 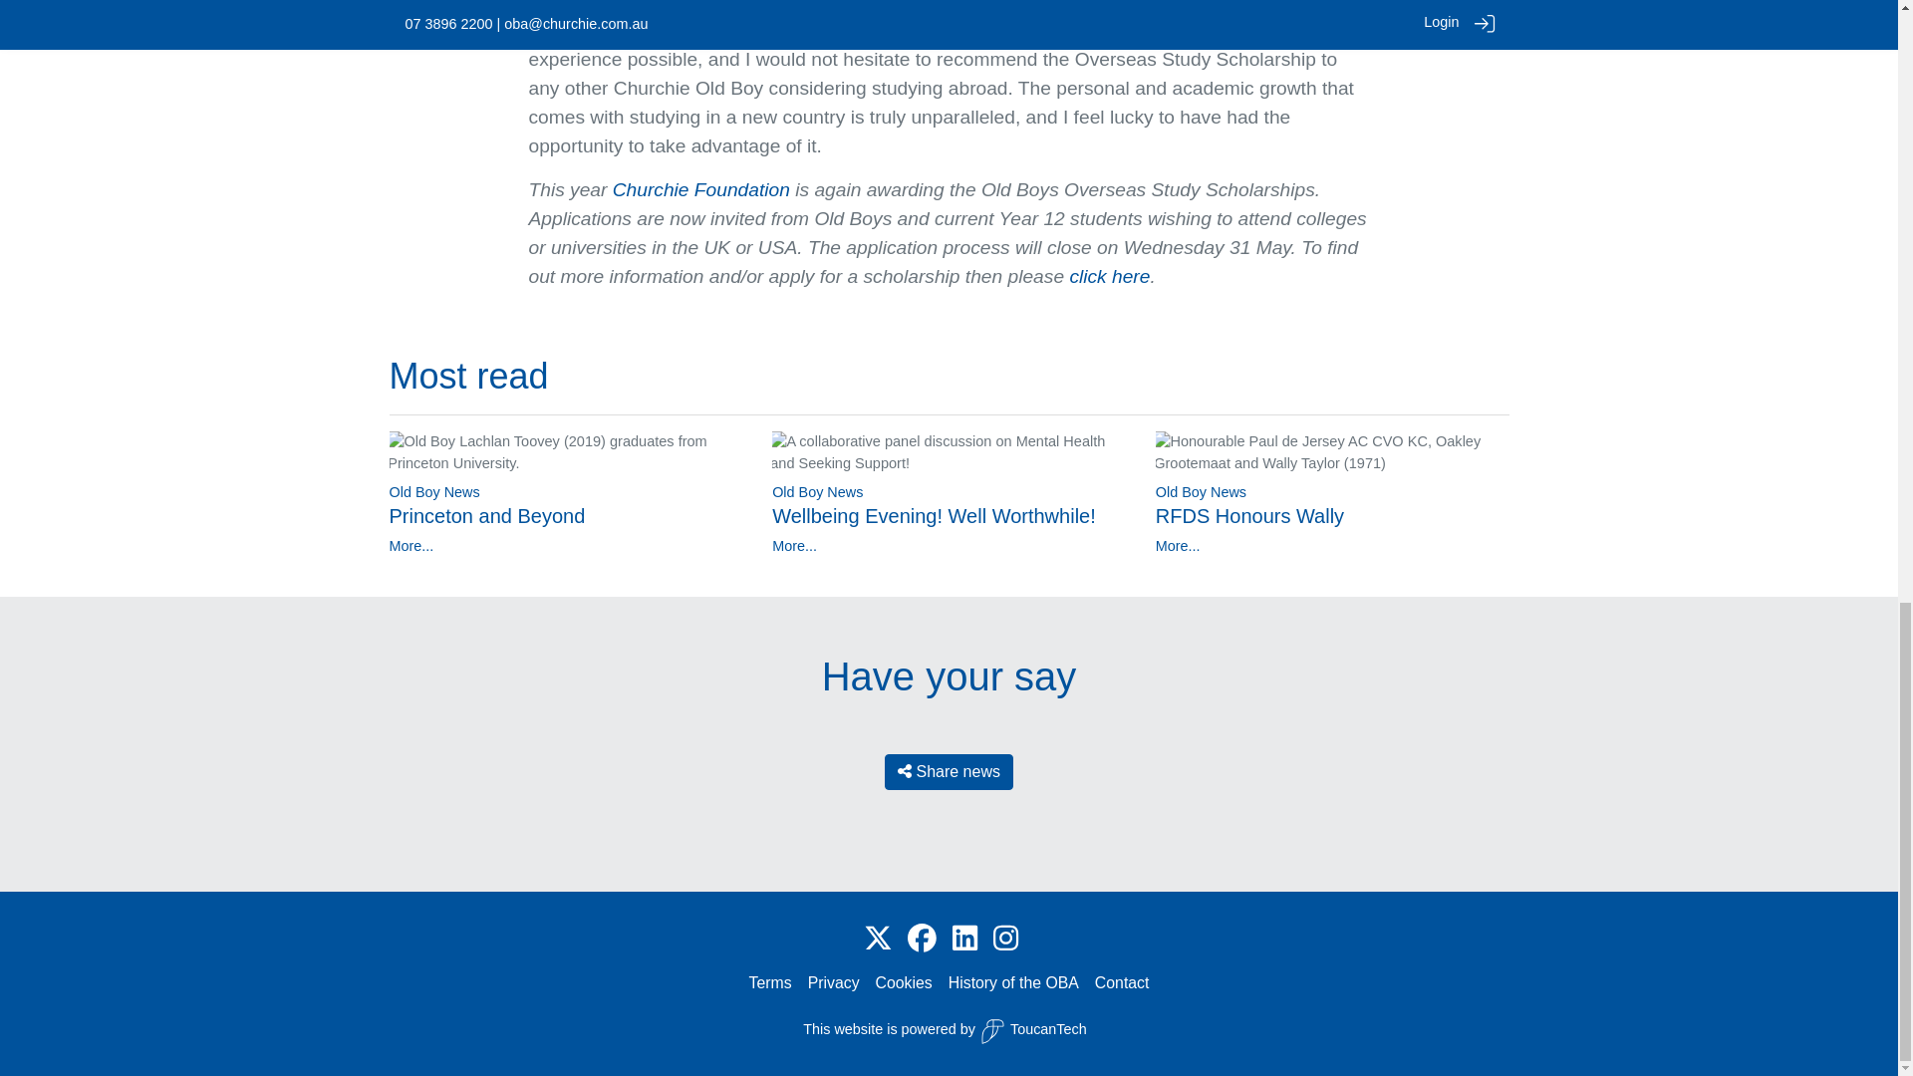 What do you see at coordinates (486, 516) in the screenshot?
I see `Princeton and Beyond` at bounding box center [486, 516].